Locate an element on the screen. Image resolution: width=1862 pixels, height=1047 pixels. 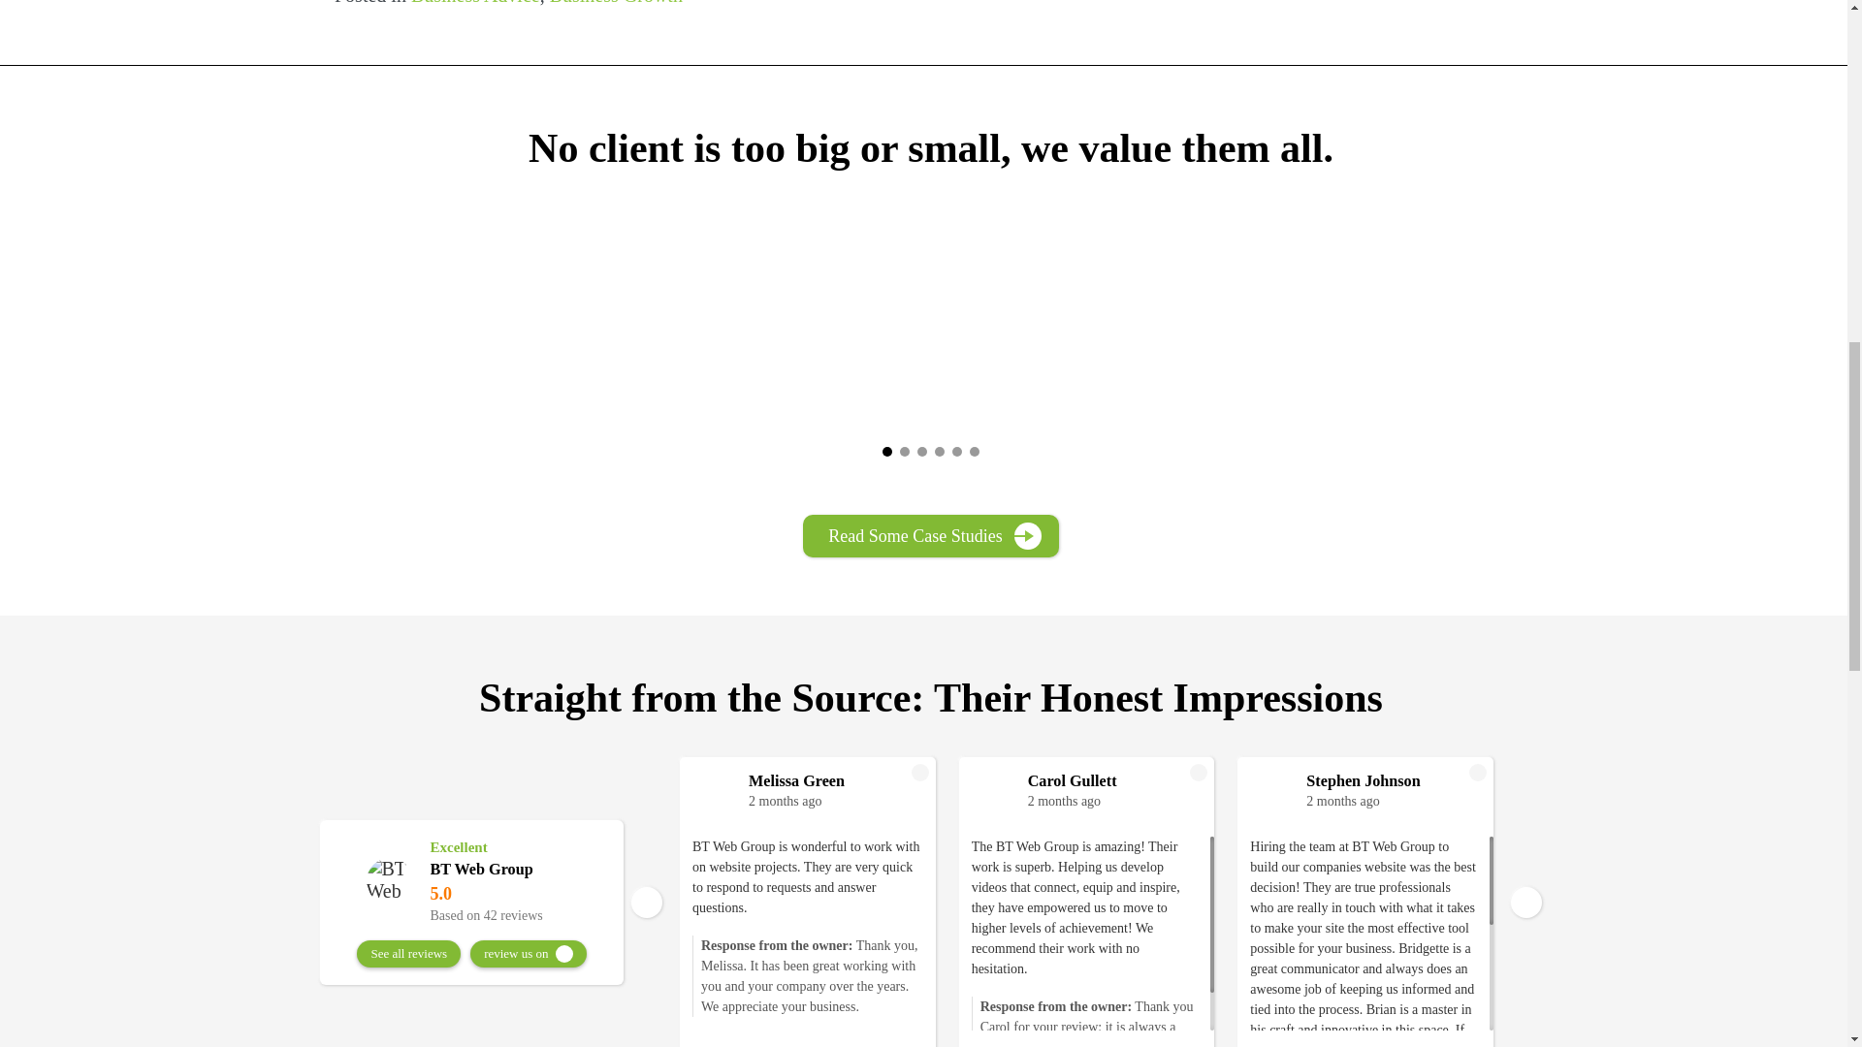
Response from the owner: Thank you, Tyler! is located at coordinates (1644, 915).